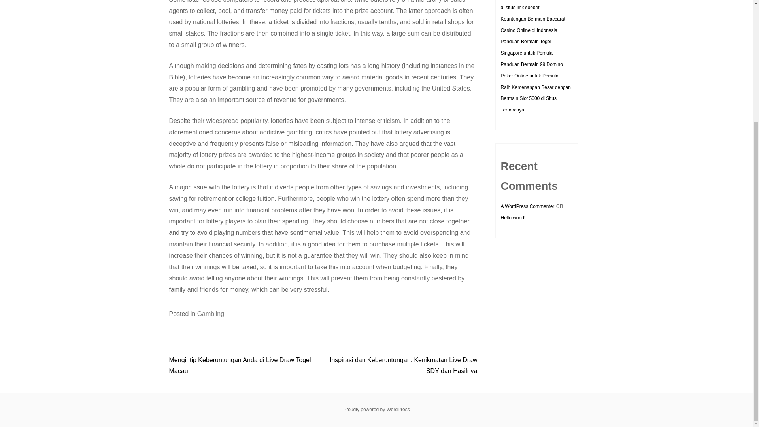  I want to click on Hello world!, so click(512, 218).